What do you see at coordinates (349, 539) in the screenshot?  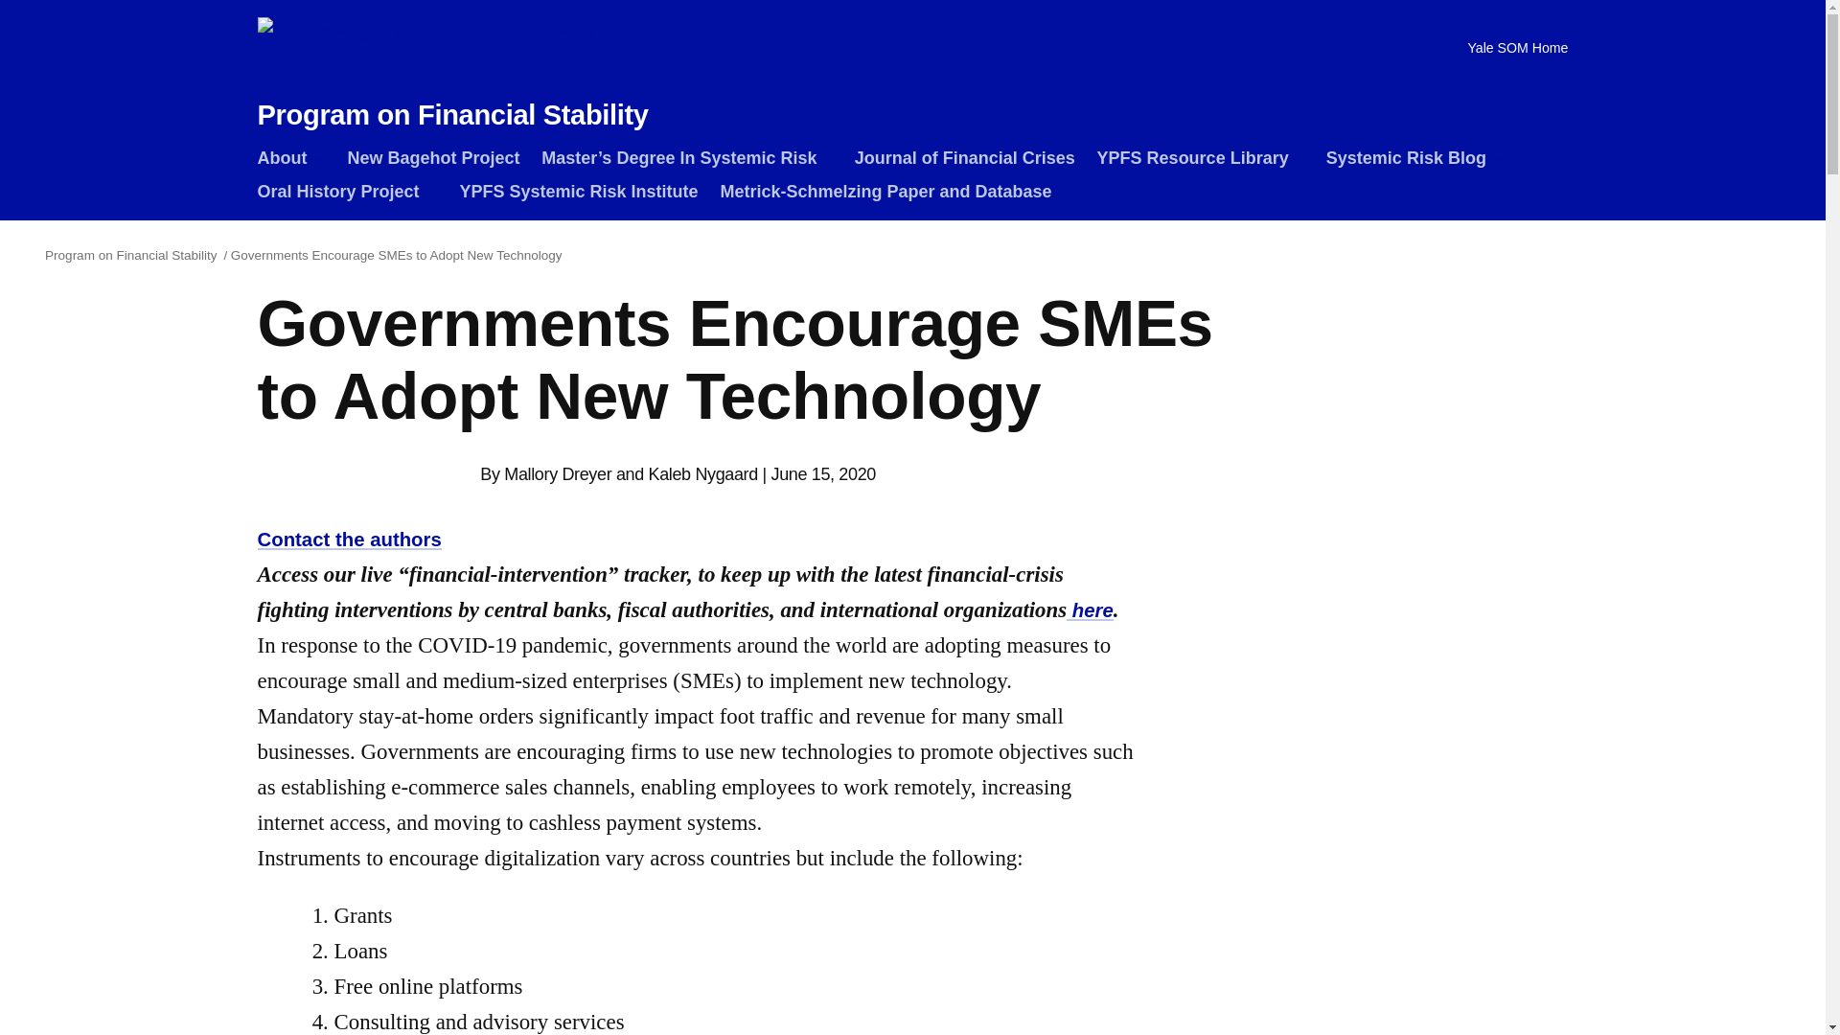 I see `Contact the authors` at bounding box center [349, 539].